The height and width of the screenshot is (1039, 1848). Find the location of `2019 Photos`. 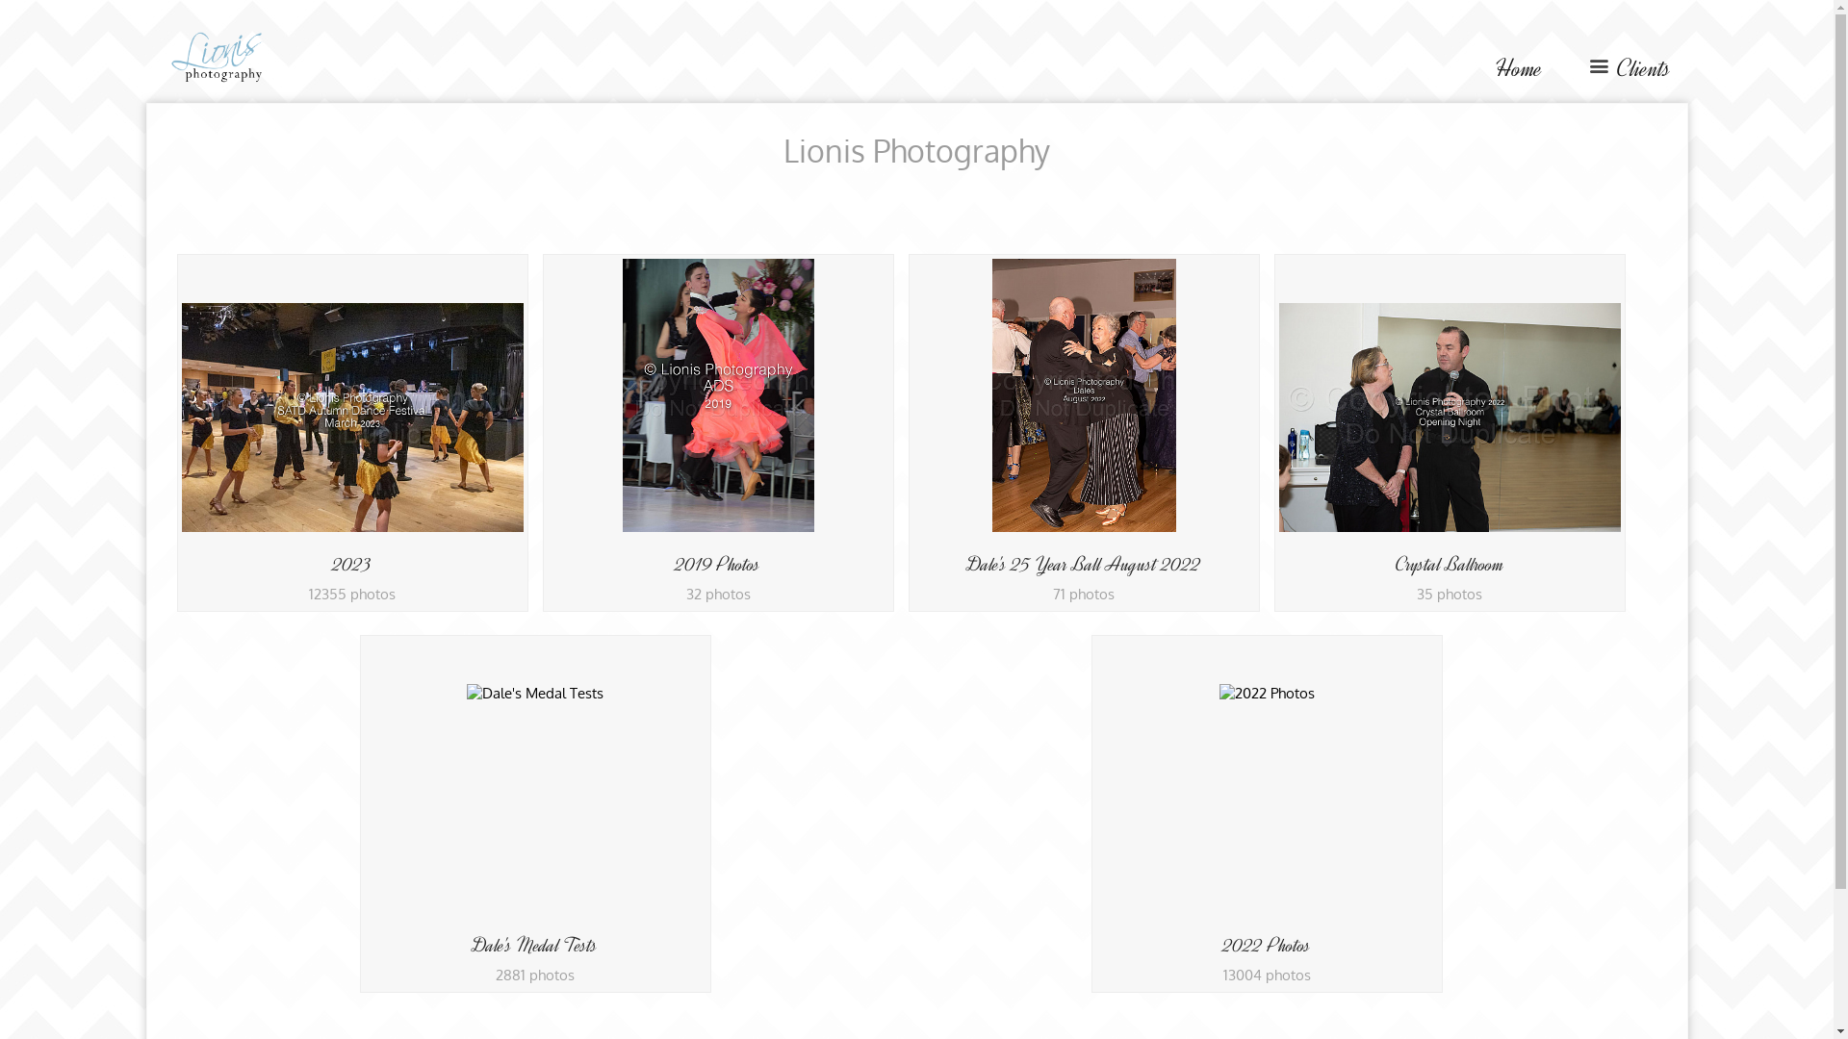

2019 Photos is located at coordinates (718, 564).